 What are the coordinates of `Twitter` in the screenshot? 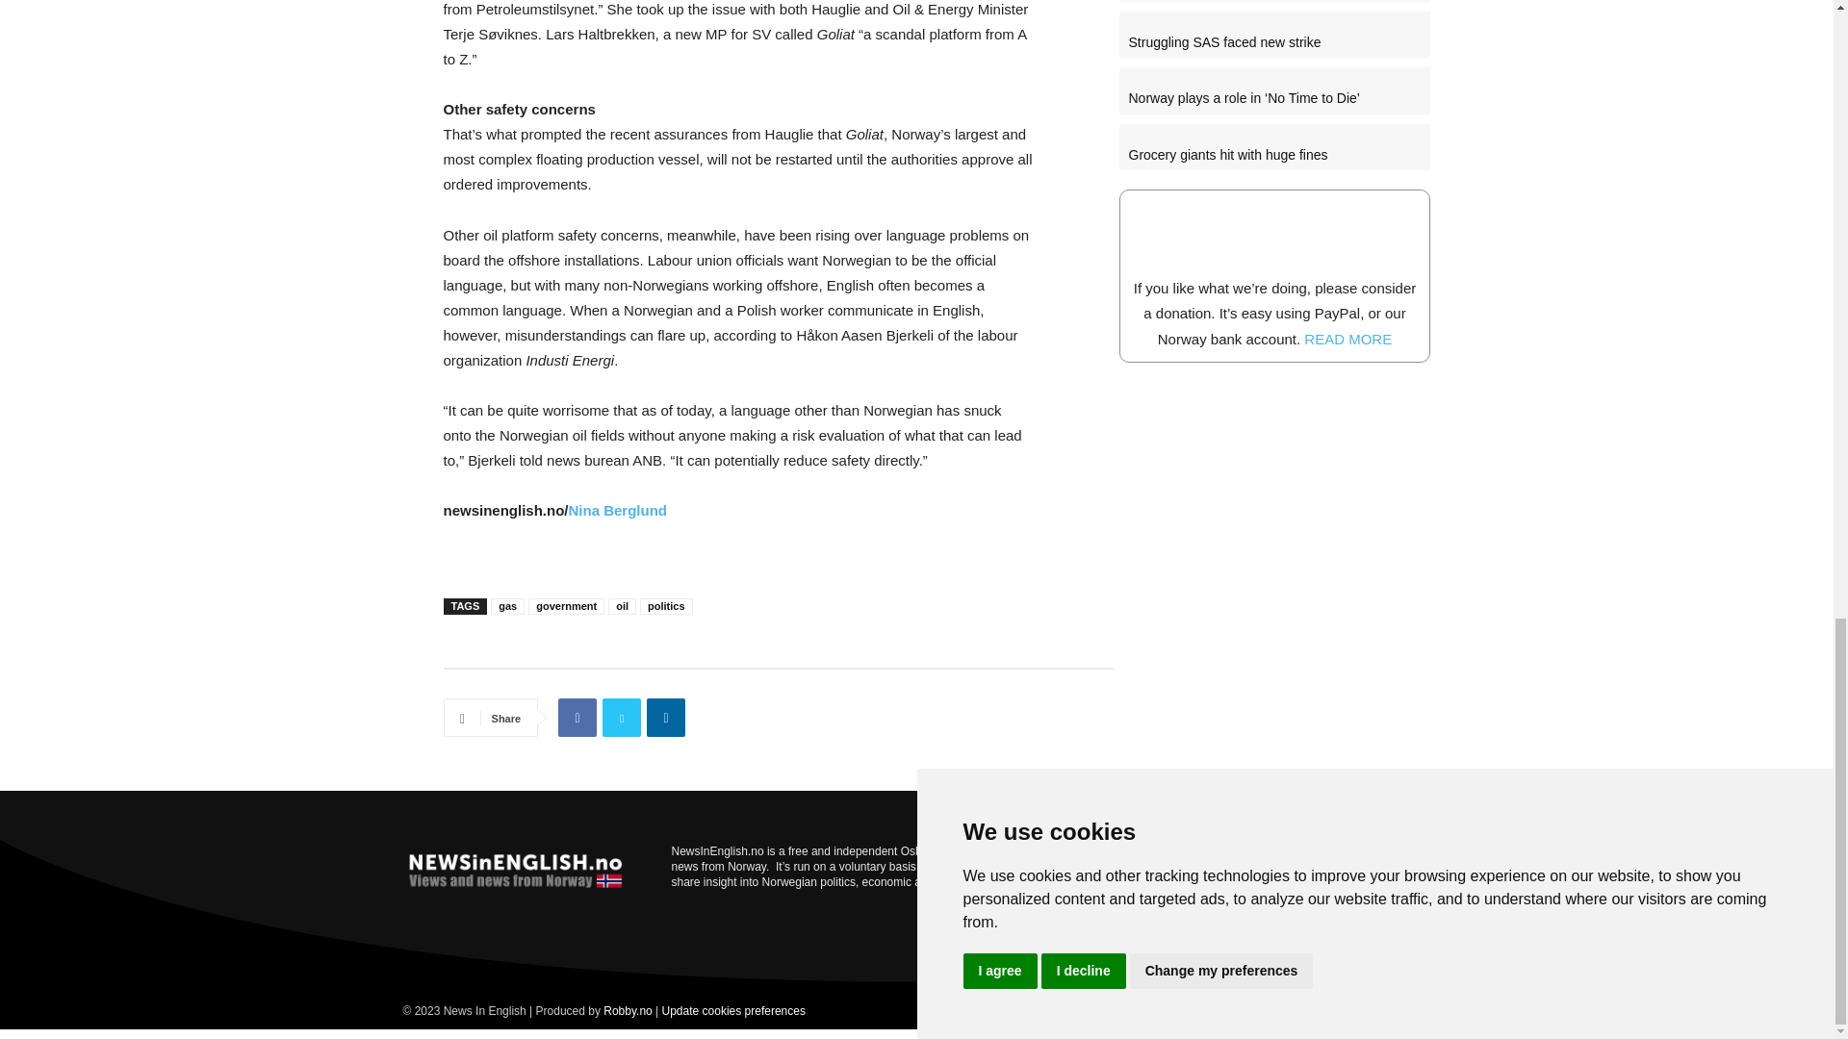 It's located at (622, 717).